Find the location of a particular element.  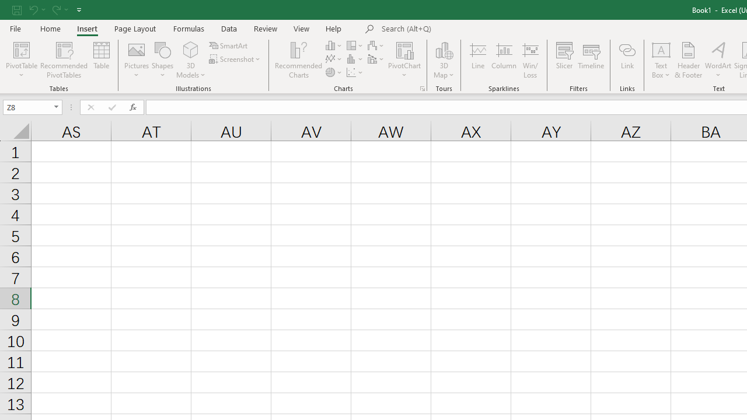

Insert Scatter (X, Y) or Bubble Chart is located at coordinates (355, 72).